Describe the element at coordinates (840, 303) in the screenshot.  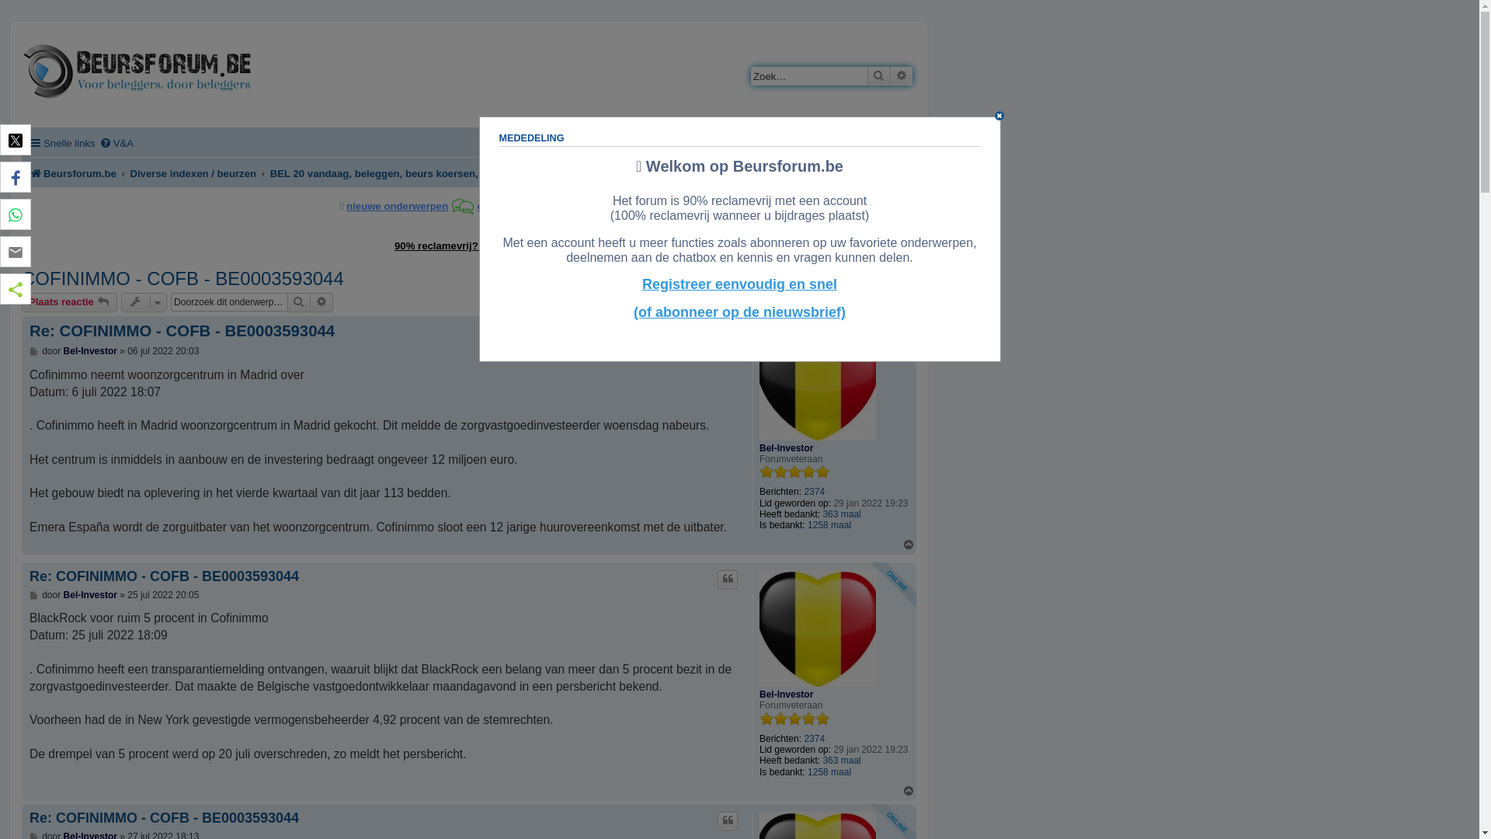
I see `6` at that location.